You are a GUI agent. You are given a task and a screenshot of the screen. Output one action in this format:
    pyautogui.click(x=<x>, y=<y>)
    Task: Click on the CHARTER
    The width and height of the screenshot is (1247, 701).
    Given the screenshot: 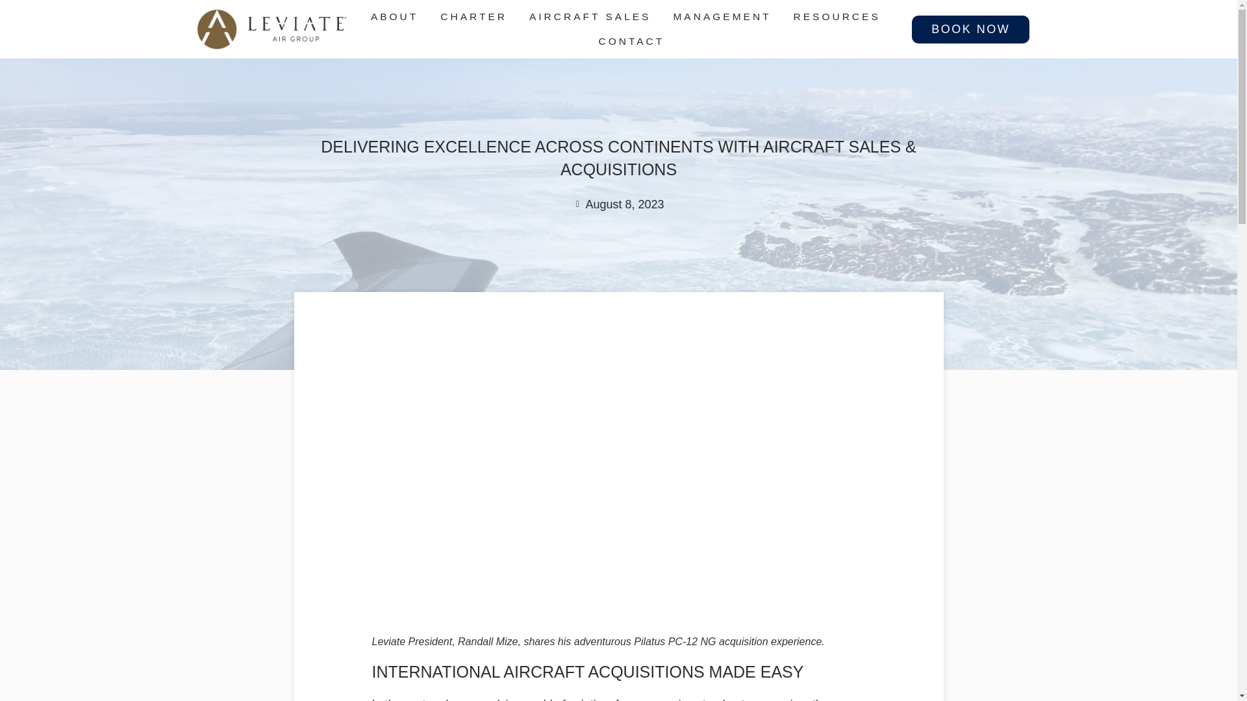 What is the action you would take?
    pyautogui.click(x=477, y=17)
    